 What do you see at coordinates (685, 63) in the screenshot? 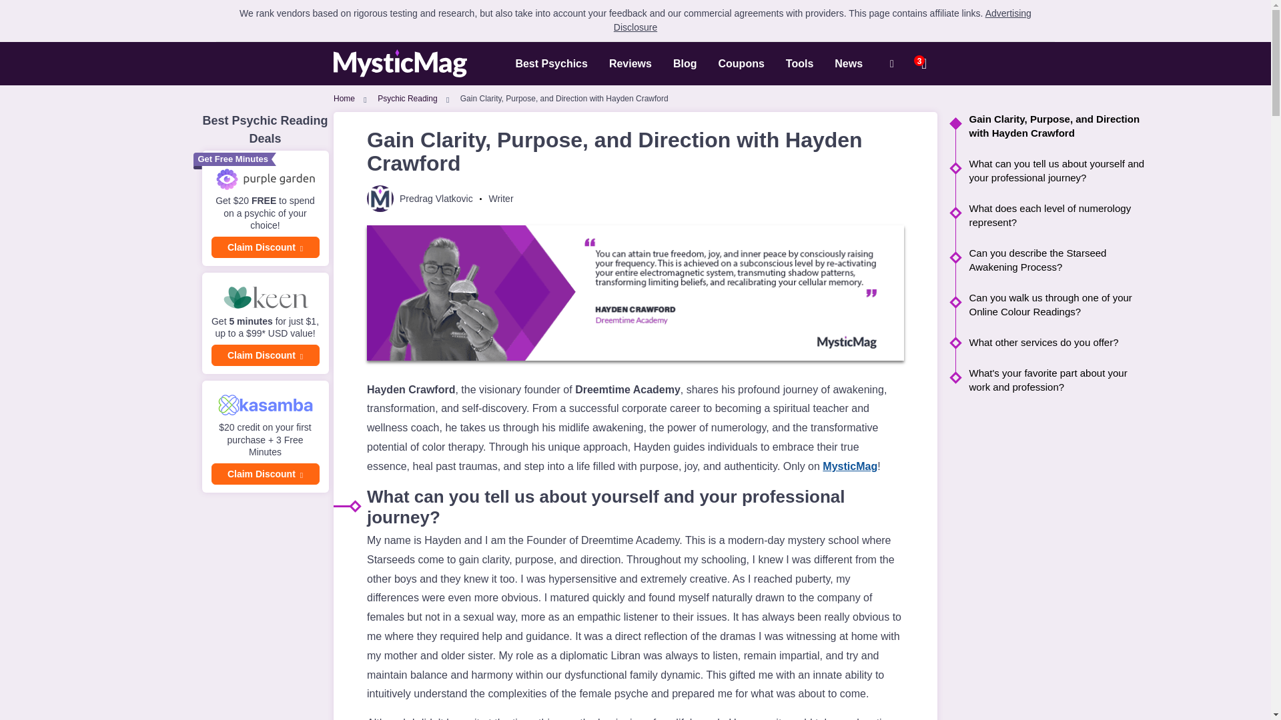
I see `Blog` at bounding box center [685, 63].